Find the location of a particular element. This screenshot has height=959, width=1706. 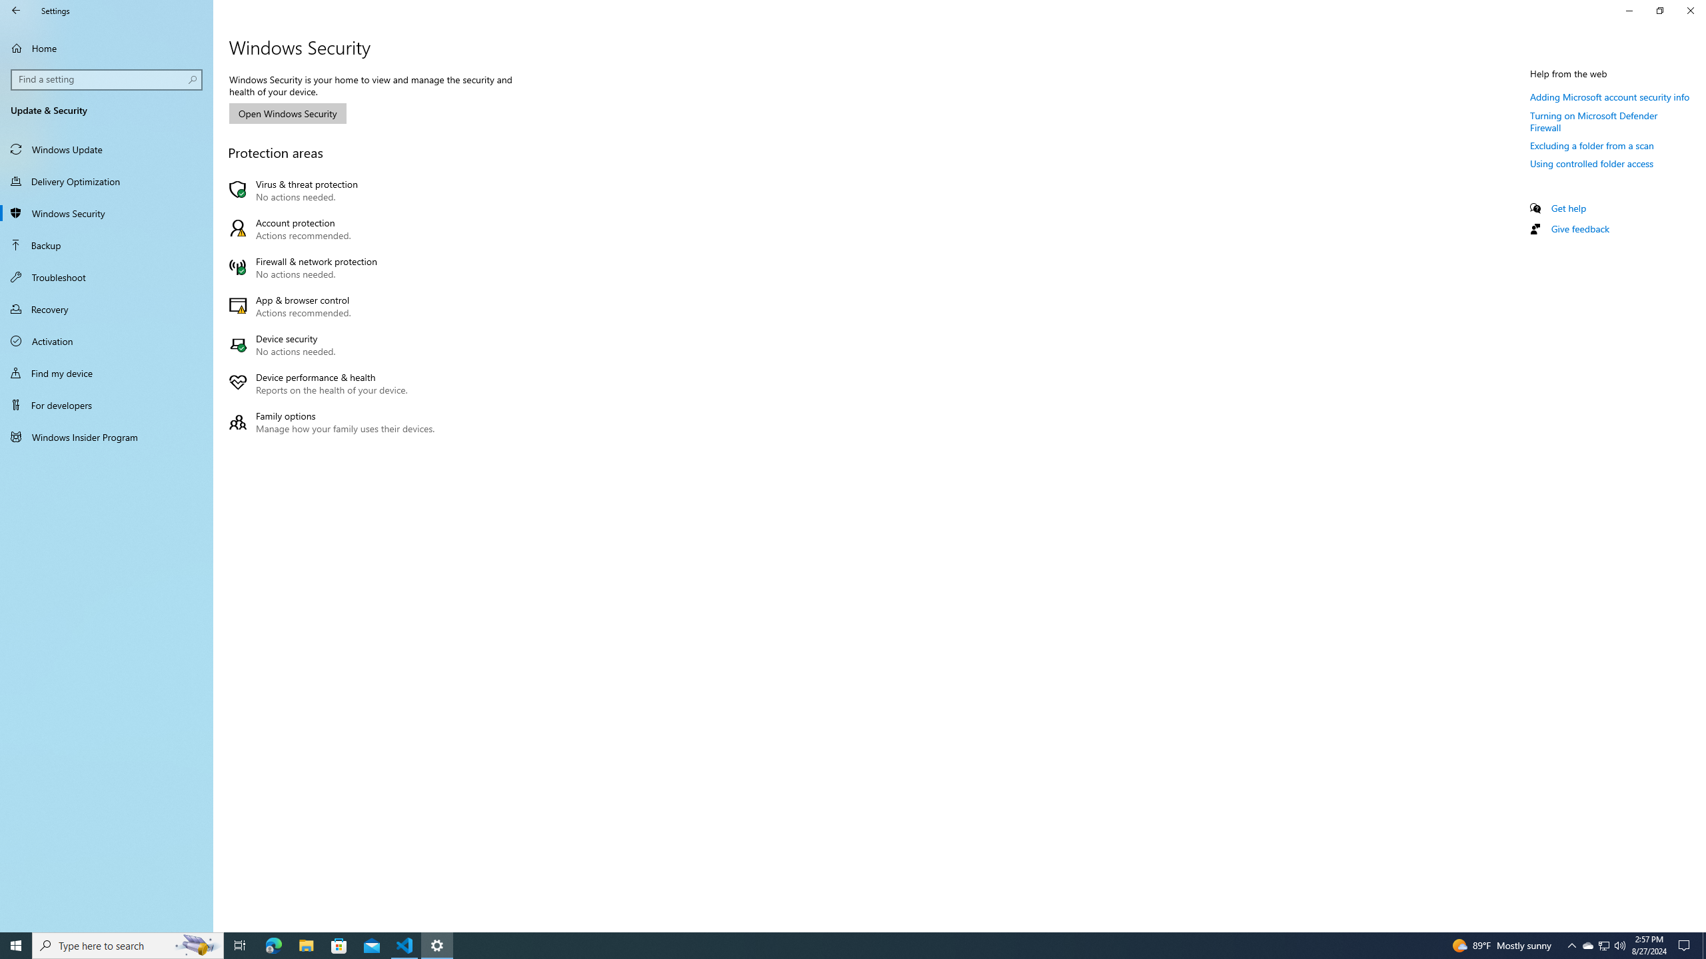

Adding Microsoft account security info is located at coordinates (1610, 97).